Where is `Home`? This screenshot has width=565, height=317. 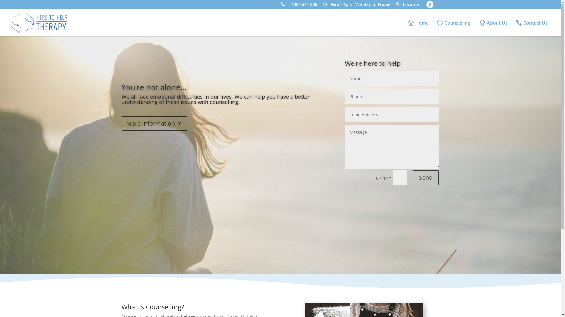 Home is located at coordinates (418, 28).